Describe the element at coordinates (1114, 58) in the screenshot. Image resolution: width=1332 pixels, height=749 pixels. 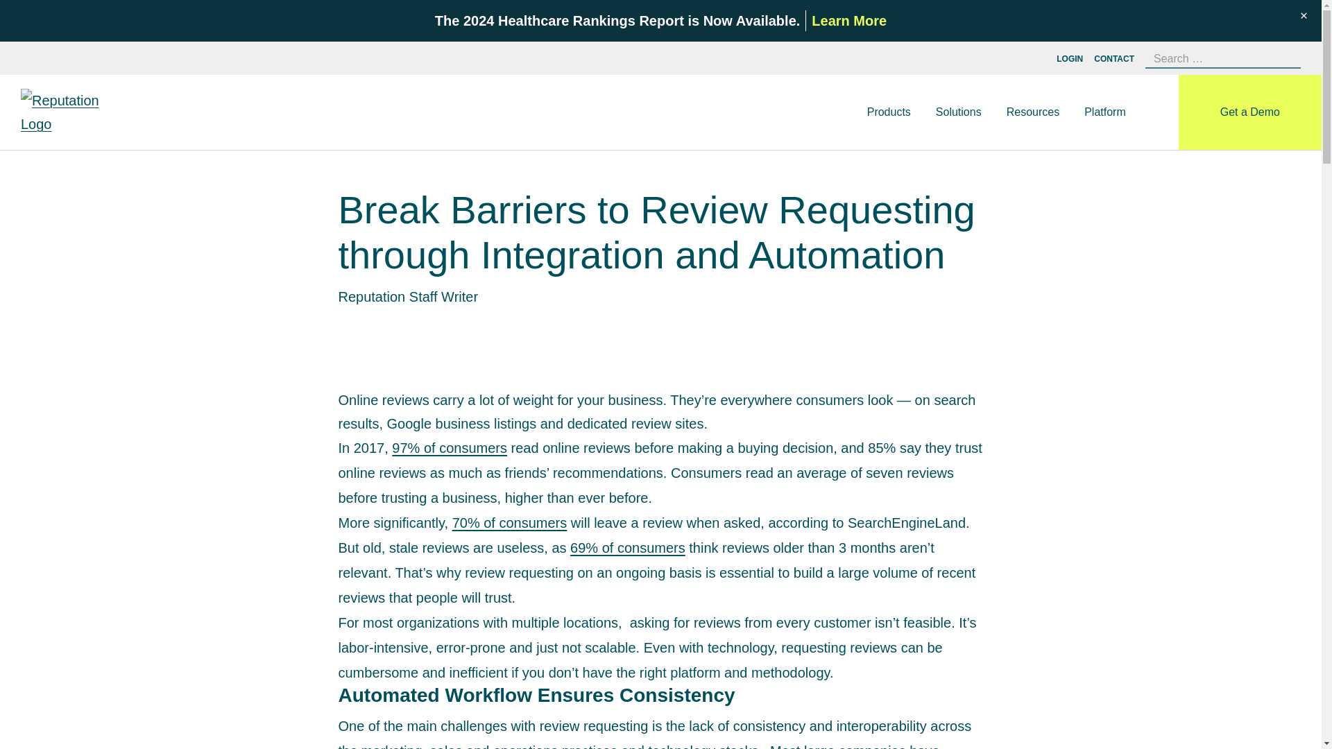
I see `CONTACT` at that location.